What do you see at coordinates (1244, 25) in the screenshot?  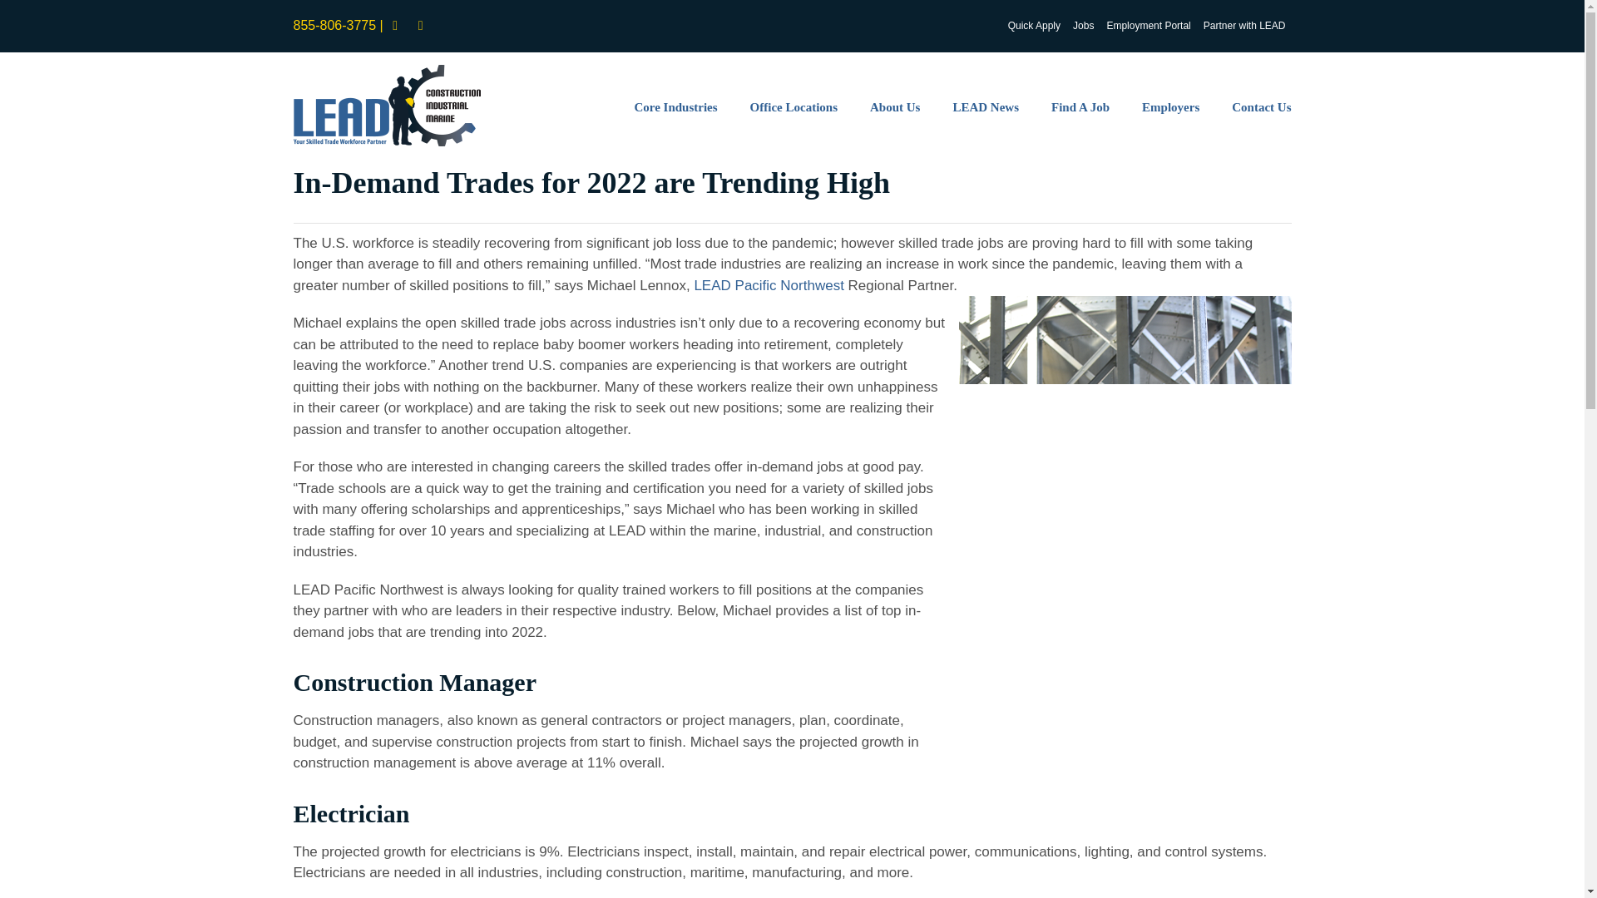 I see `Partner with LEAD` at bounding box center [1244, 25].